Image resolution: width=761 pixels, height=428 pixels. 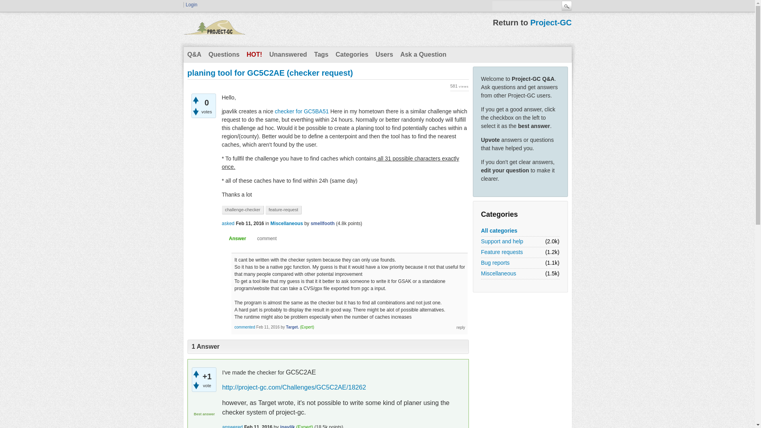 What do you see at coordinates (302, 111) in the screenshot?
I see `checker for GC5BA51` at bounding box center [302, 111].